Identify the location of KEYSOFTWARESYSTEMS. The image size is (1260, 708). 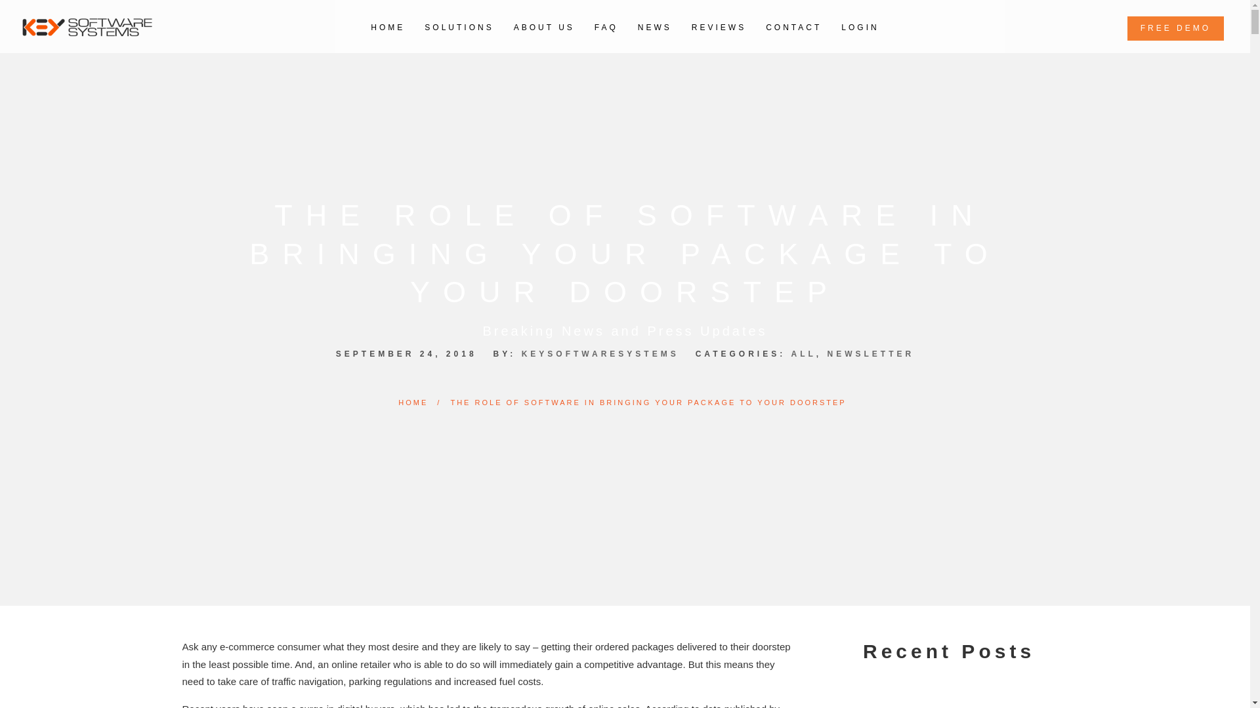
(600, 353).